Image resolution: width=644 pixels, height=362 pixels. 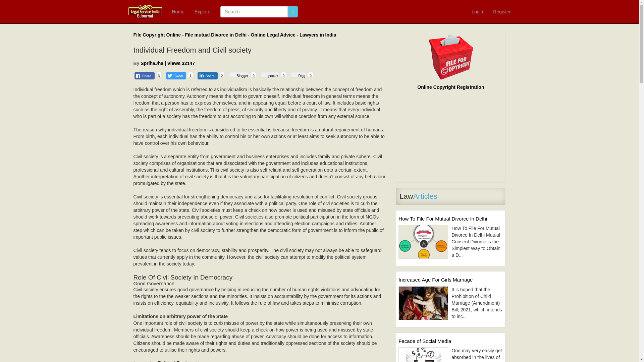 What do you see at coordinates (202, 12) in the screenshot?
I see `Explore` at bounding box center [202, 12].